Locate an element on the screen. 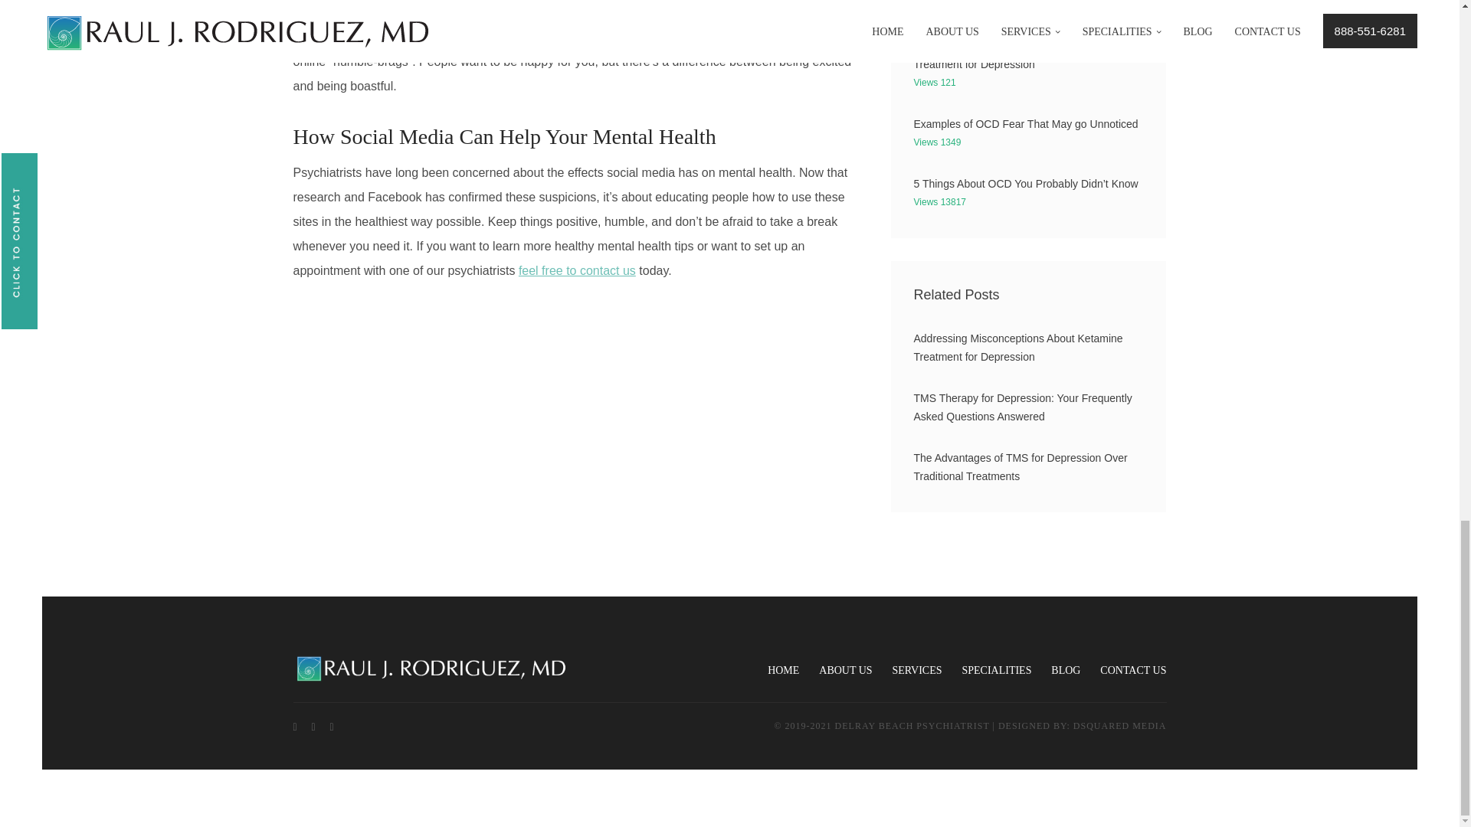 This screenshot has width=1471, height=827. feel free to contact us is located at coordinates (577, 270).